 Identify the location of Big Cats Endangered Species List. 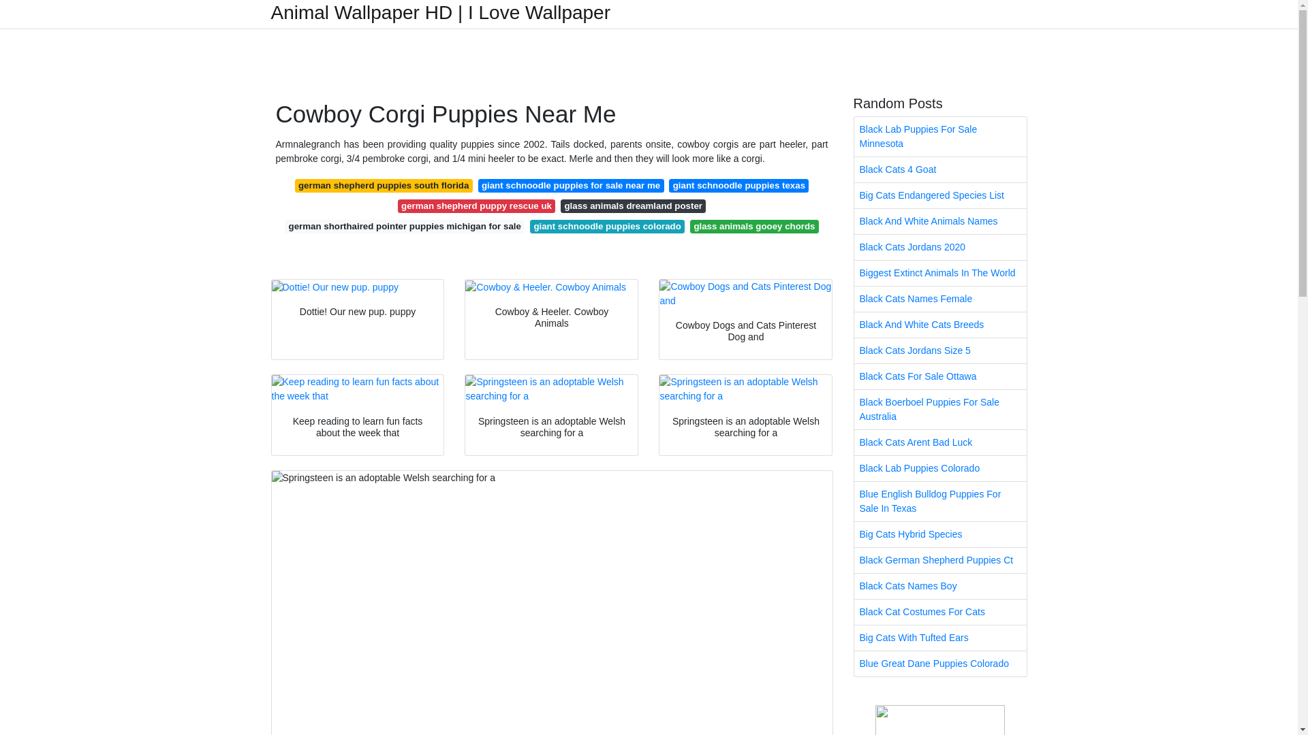
(940, 195).